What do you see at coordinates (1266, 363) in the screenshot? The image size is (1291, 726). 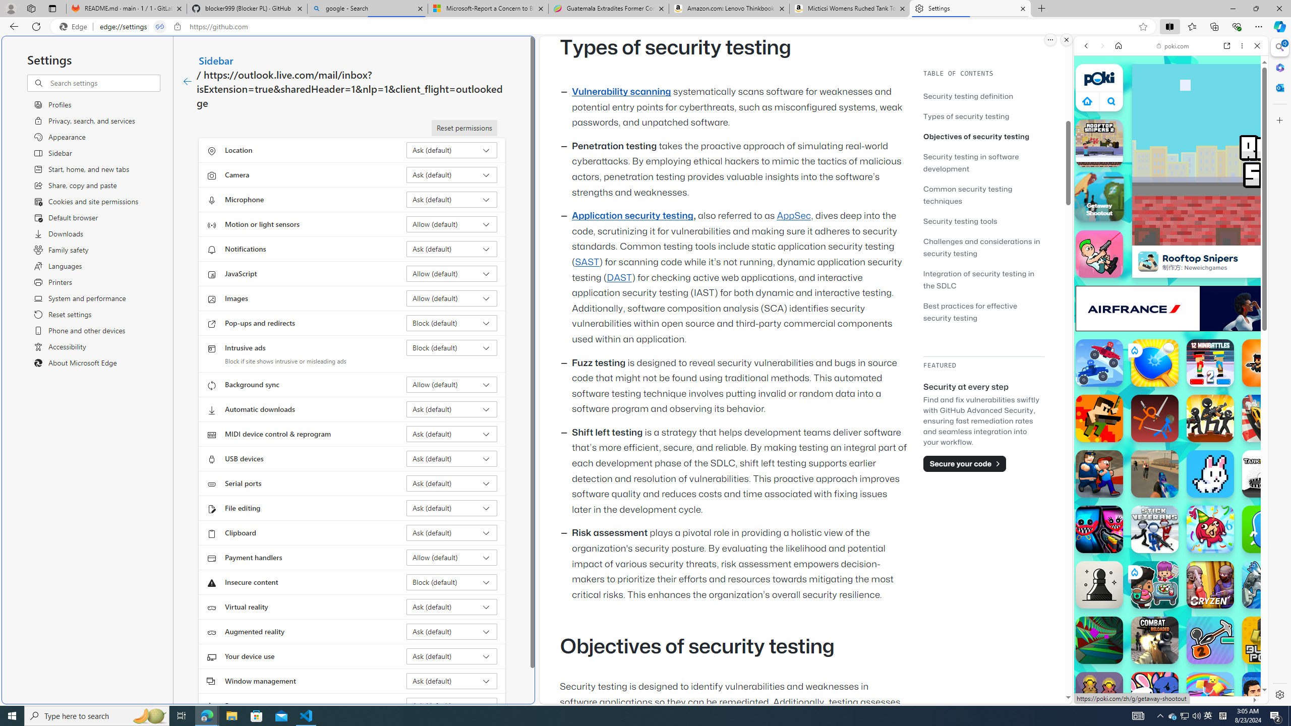 I see `Zombie Rush` at bounding box center [1266, 363].